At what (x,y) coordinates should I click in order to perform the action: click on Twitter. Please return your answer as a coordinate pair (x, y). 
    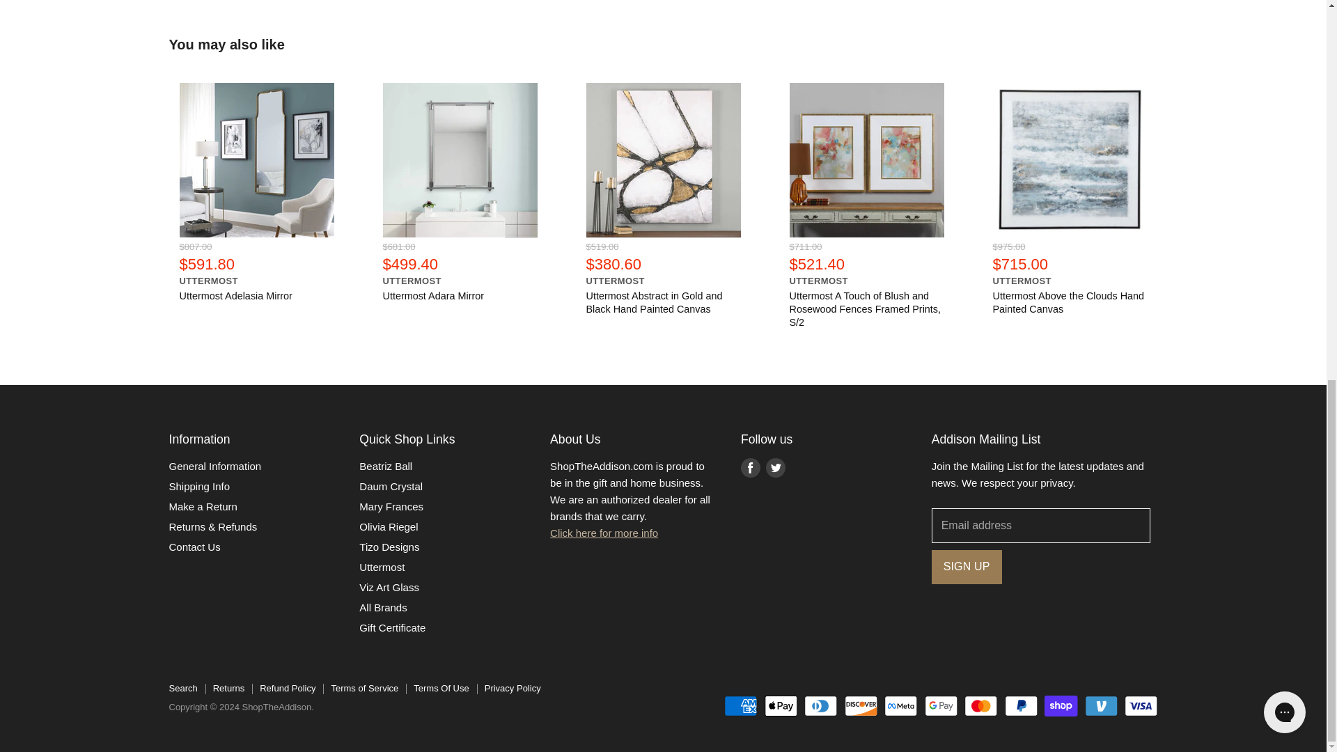
    Looking at the image, I should click on (776, 468).